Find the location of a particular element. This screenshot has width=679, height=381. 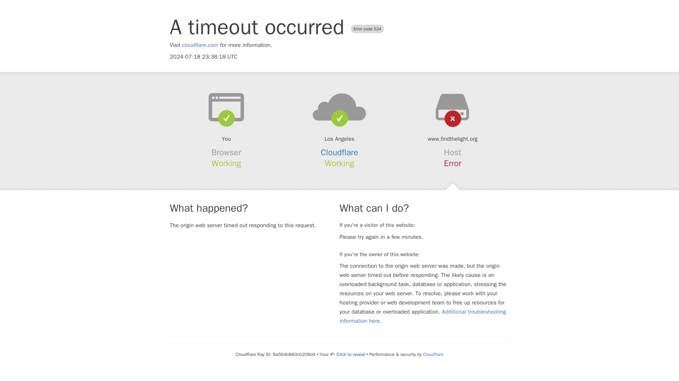

Click to reveal is located at coordinates (351, 354).